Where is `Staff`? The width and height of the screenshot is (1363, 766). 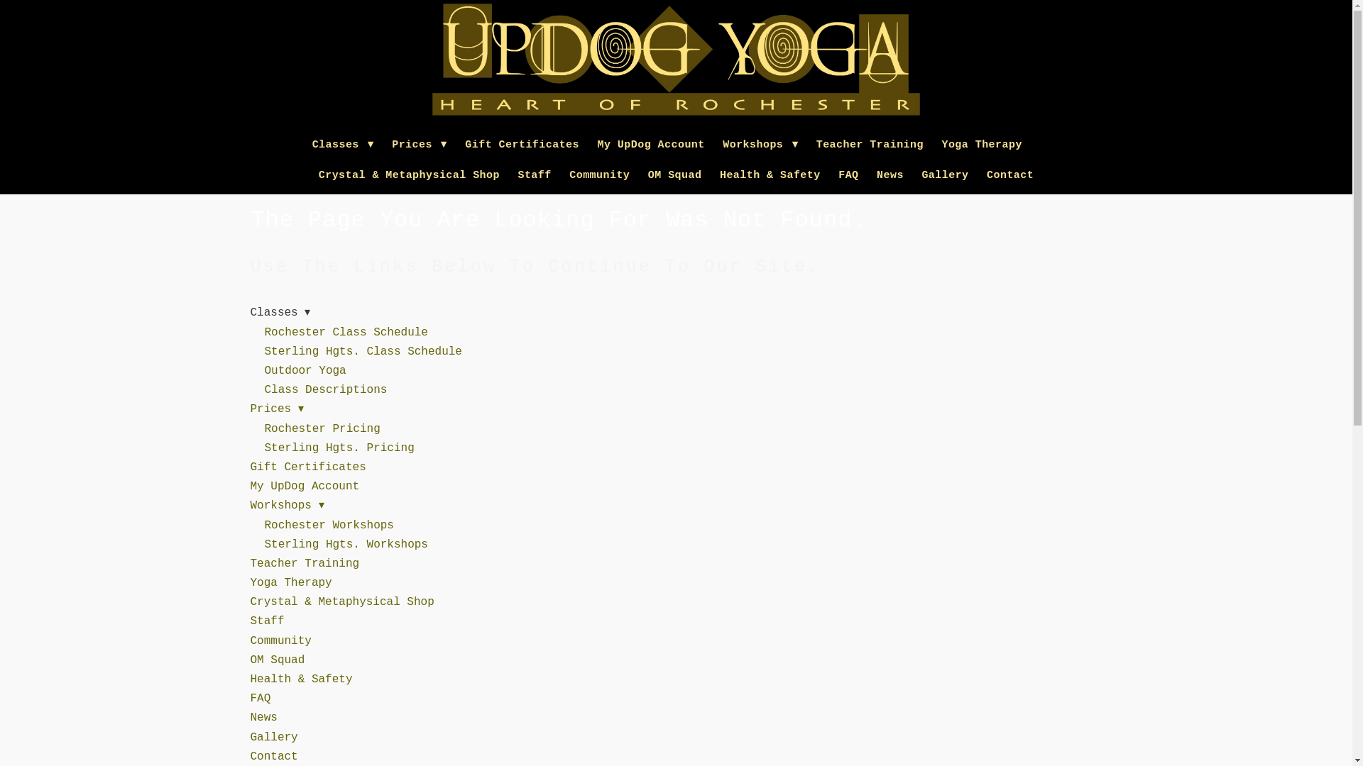 Staff is located at coordinates (534, 175).